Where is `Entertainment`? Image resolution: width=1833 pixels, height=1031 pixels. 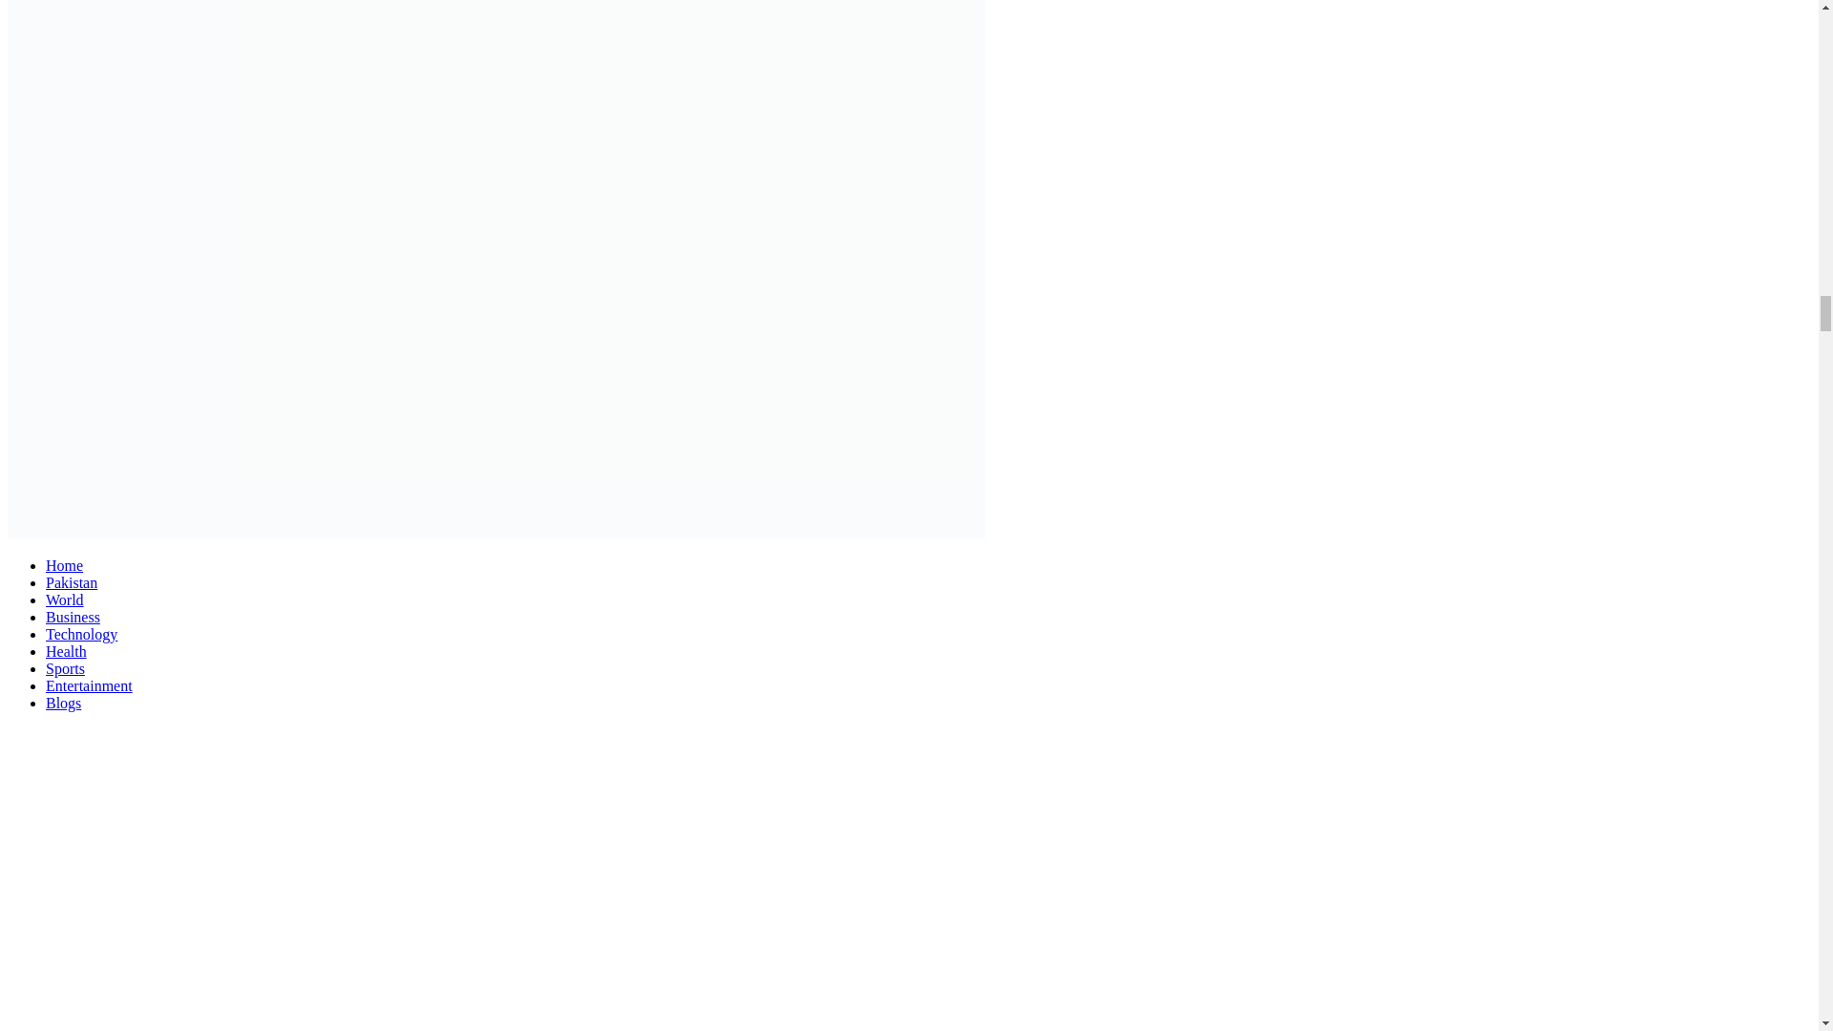 Entertainment is located at coordinates (89, 685).